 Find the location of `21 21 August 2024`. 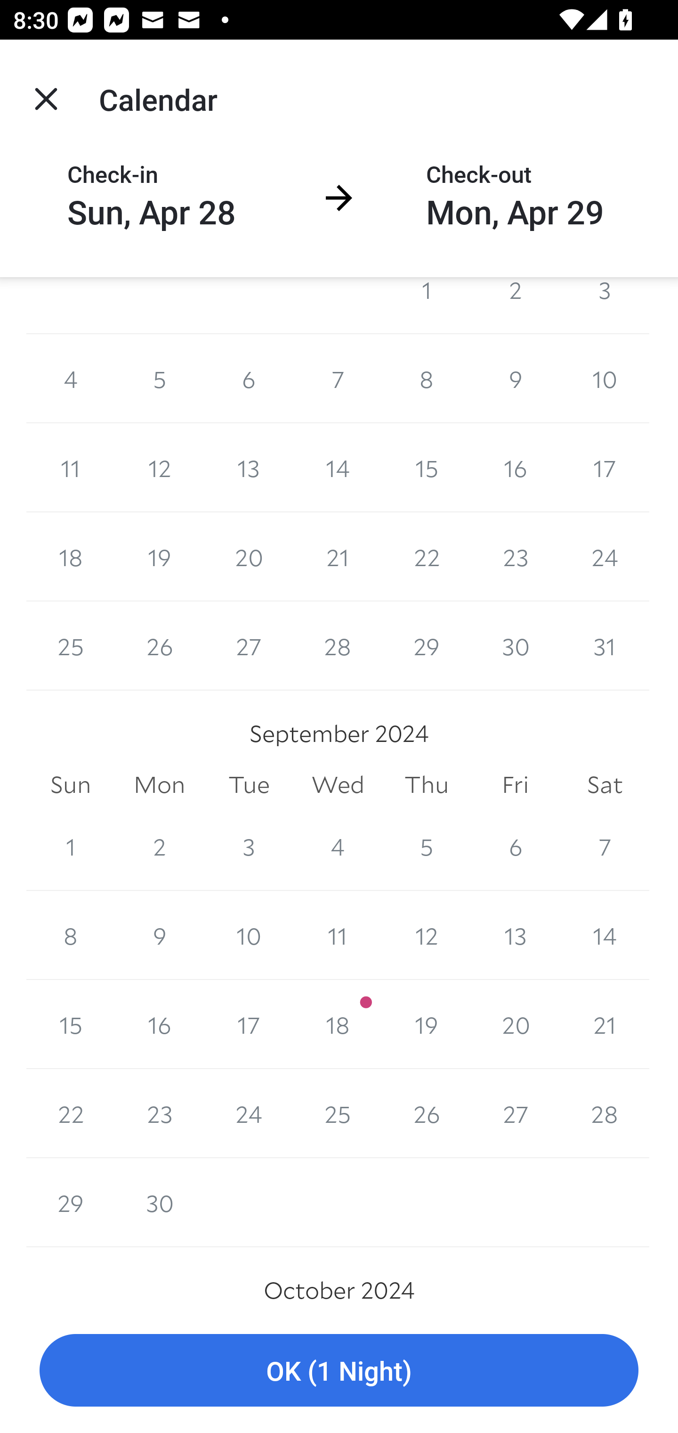

21 21 August 2024 is located at coordinates (338, 557).